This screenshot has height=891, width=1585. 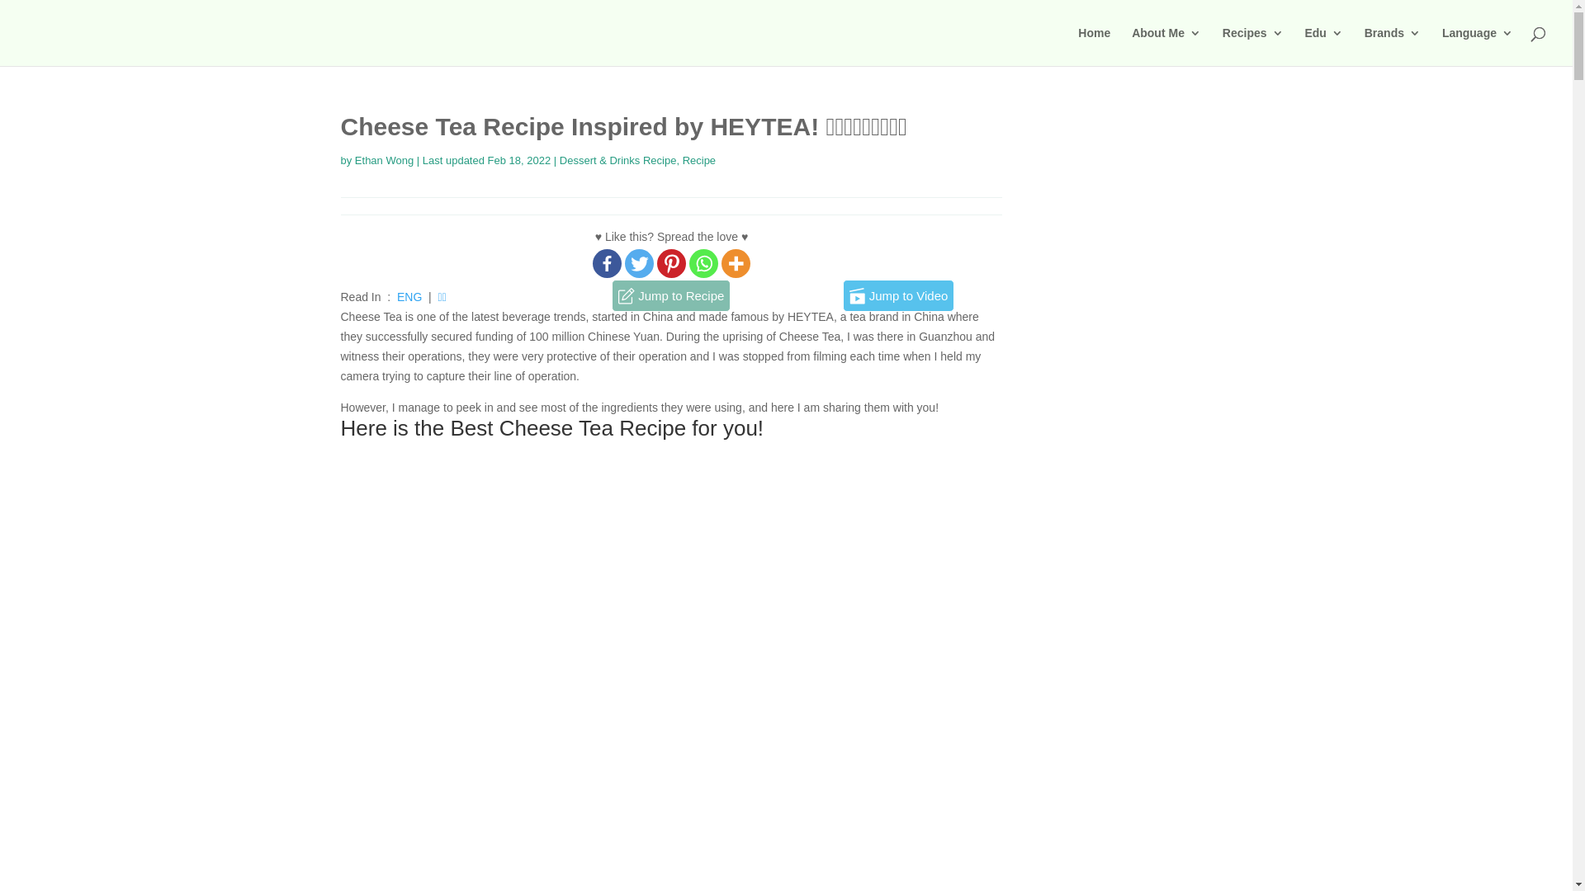 I want to click on Jump to Recipe, so click(x=671, y=296).